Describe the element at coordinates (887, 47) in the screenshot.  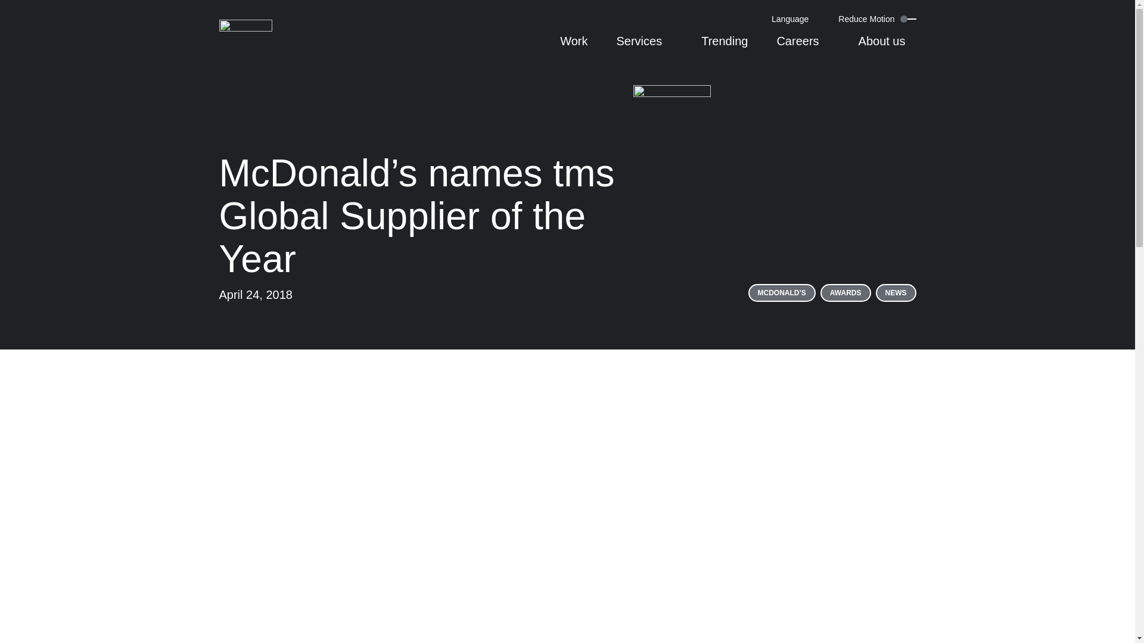
I see `About us` at that location.